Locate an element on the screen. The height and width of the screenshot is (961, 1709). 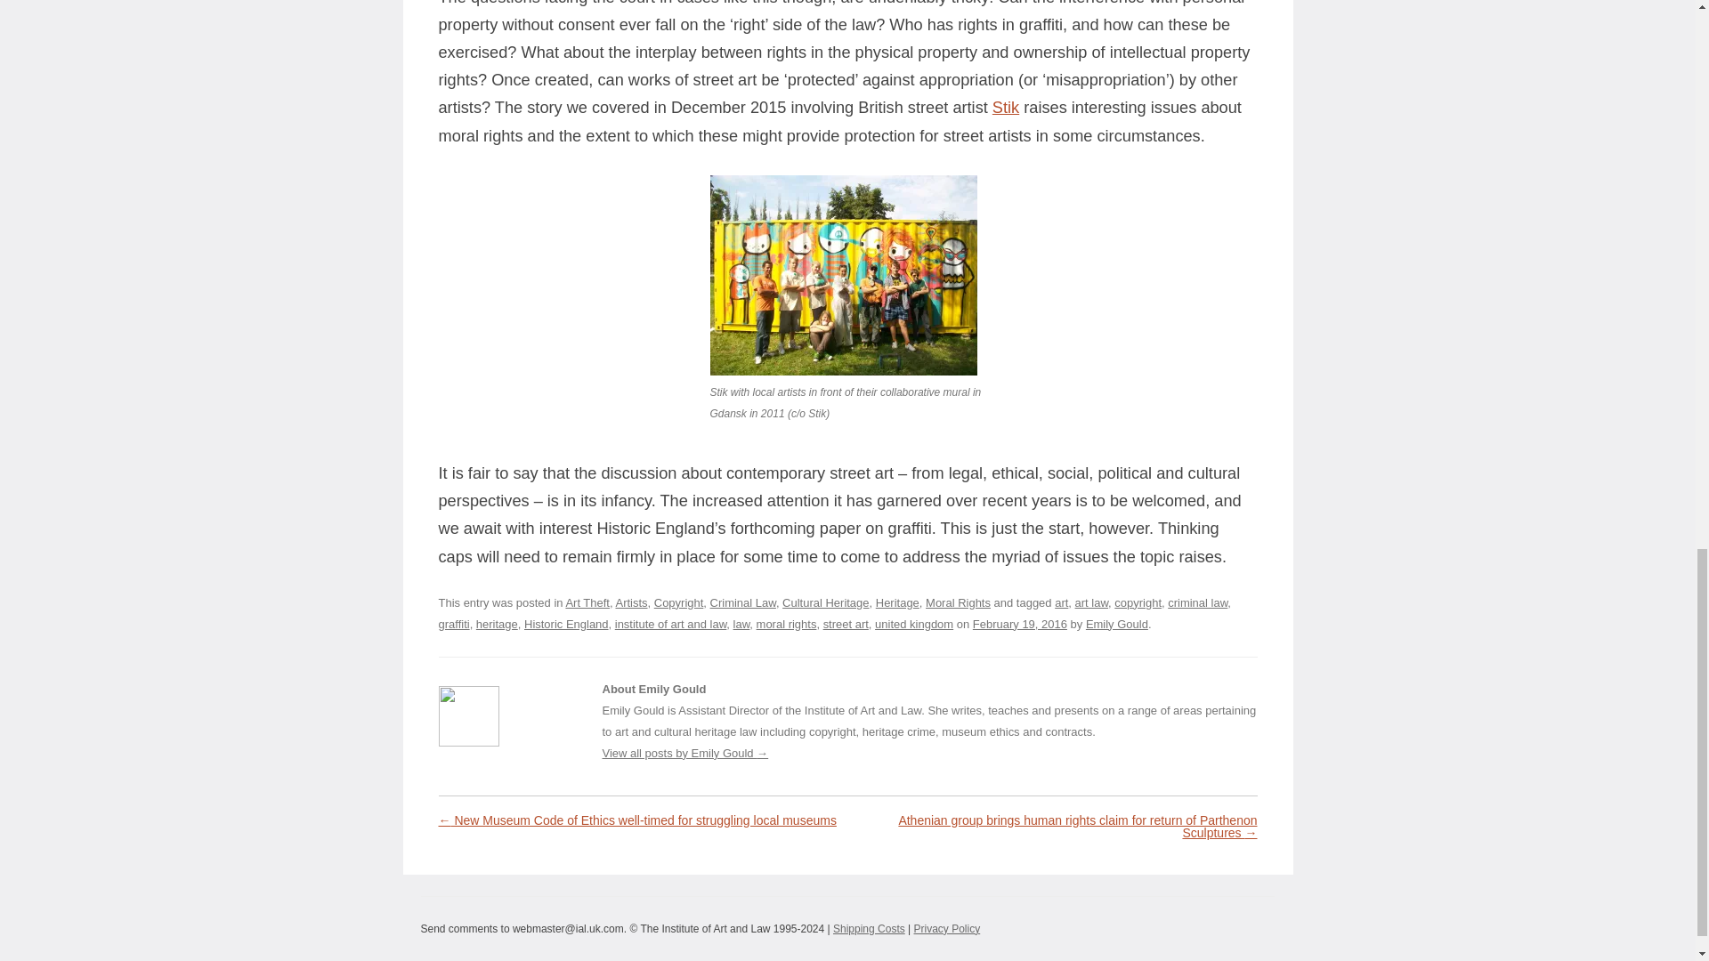
Stik is located at coordinates (1006, 107).